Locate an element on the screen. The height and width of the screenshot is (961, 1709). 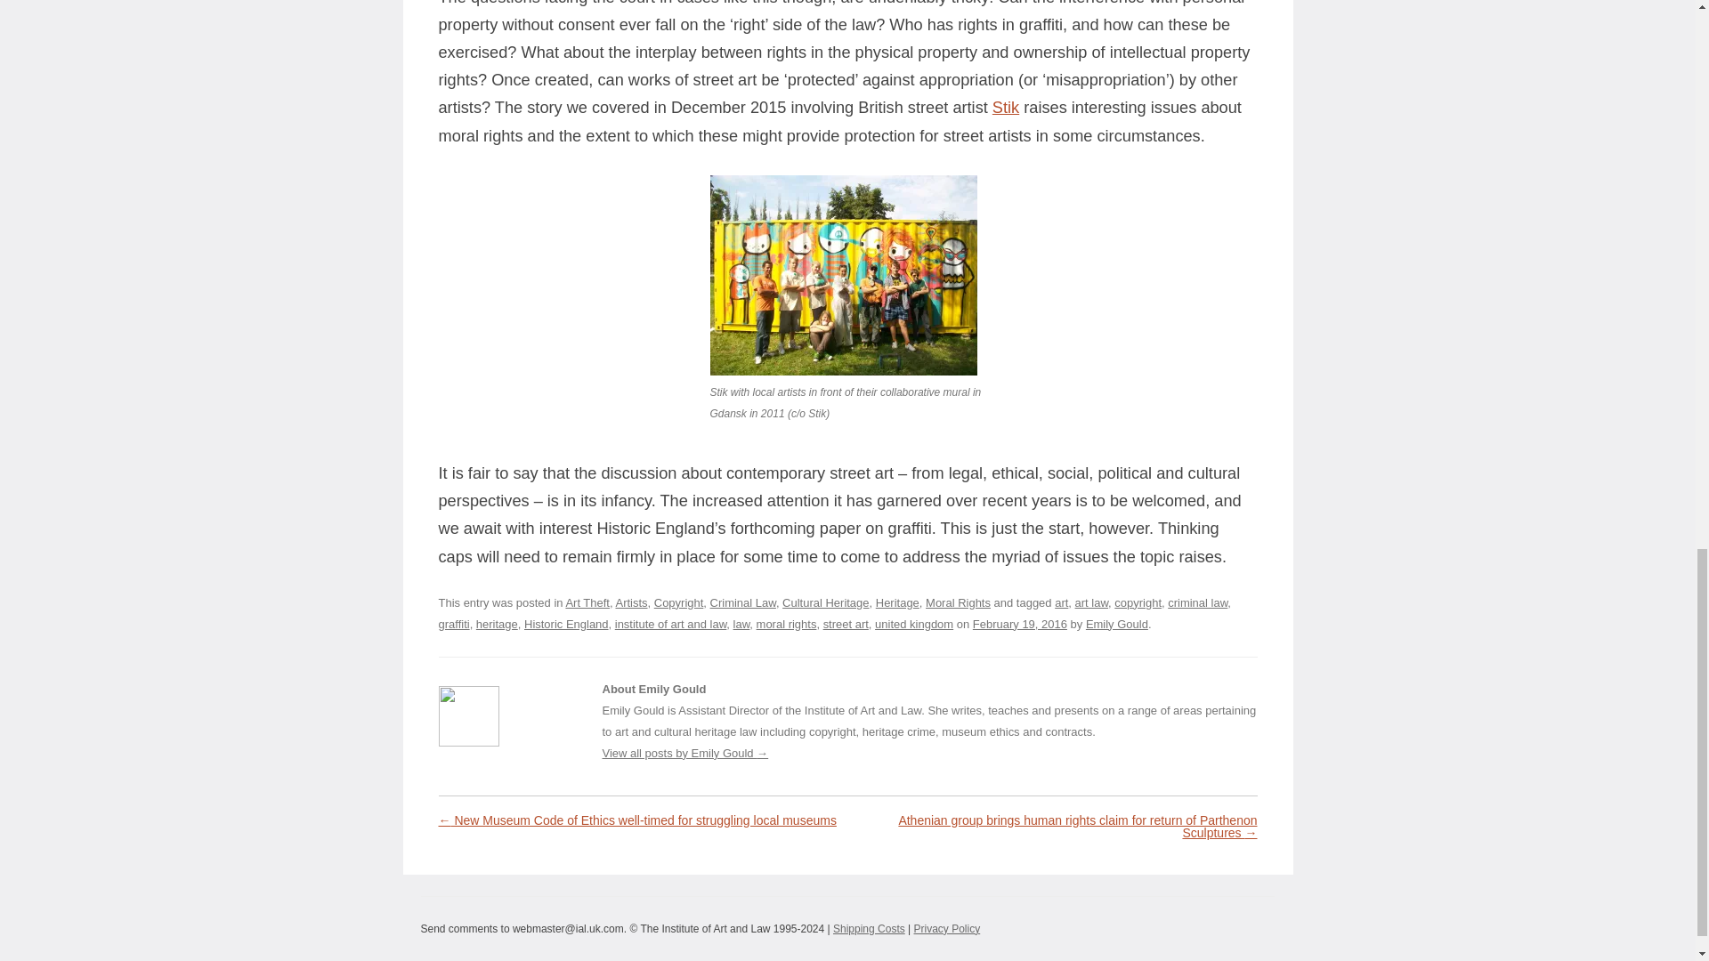
Stik is located at coordinates (1006, 107).